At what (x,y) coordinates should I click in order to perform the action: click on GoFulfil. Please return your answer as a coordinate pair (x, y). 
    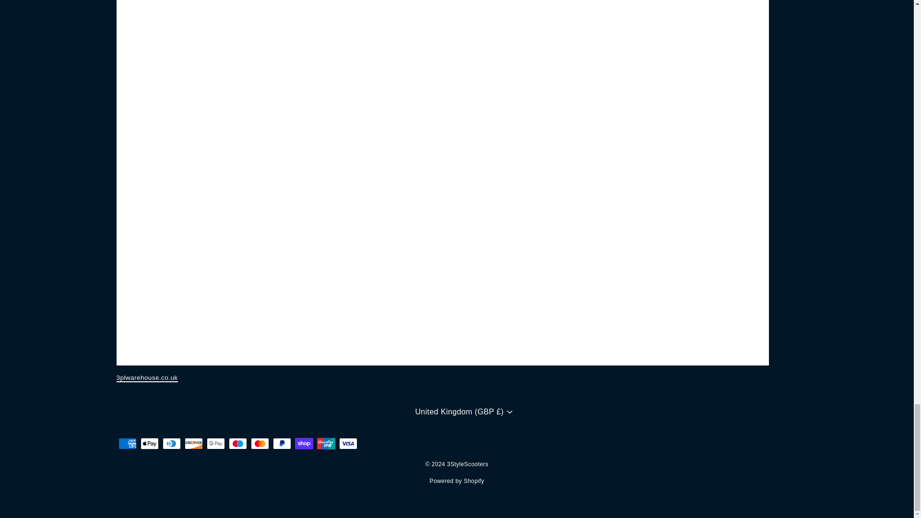
    Looking at the image, I should click on (147, 378).